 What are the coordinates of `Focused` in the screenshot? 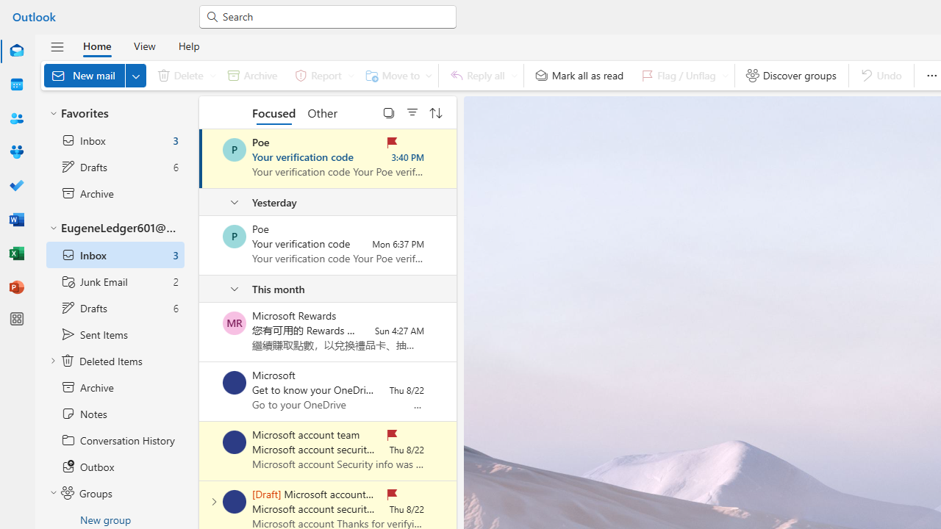 It's located at (273, 112).